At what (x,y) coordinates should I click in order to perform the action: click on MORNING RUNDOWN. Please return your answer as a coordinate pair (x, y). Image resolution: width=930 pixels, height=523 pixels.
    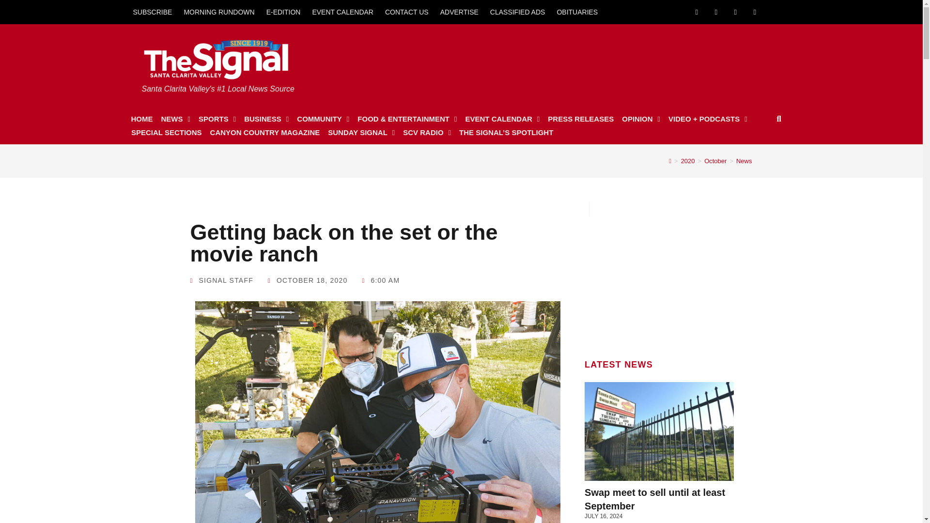
    Looking at the image, I should click on (219, 12).